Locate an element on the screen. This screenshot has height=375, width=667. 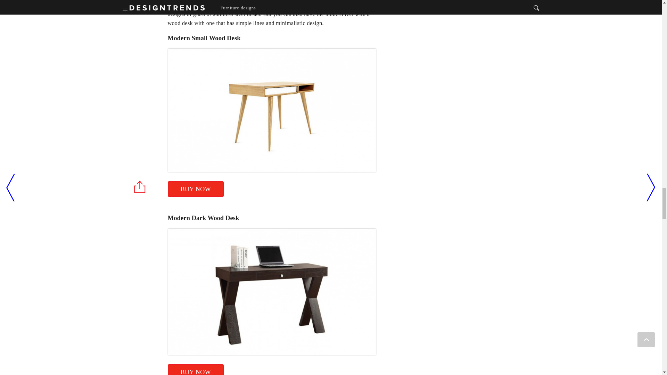
BUY NOW is located at coordinates (195, 189).